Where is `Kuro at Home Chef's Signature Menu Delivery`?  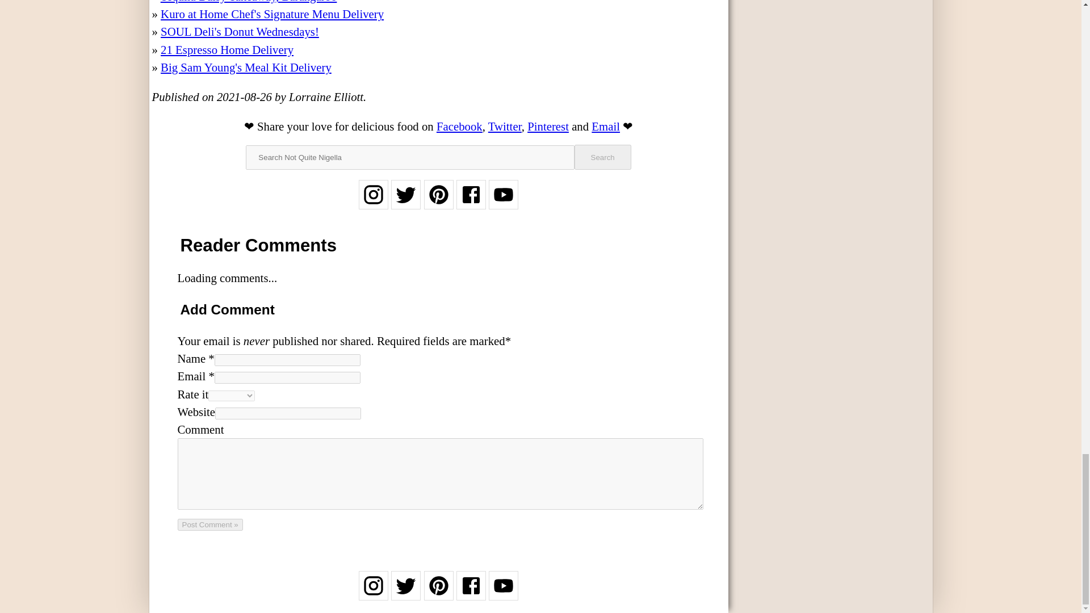
Kuro at Home Chef's Signature Menu Delivery is located at coordinates (271, 14).